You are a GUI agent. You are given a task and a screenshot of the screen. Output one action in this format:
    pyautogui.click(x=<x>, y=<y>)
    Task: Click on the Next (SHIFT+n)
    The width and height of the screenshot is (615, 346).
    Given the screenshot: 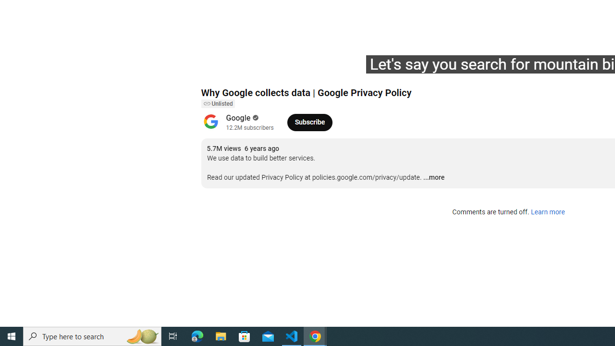 What is the action you would take?
    pyautogui.click(x=240, y=68)
    